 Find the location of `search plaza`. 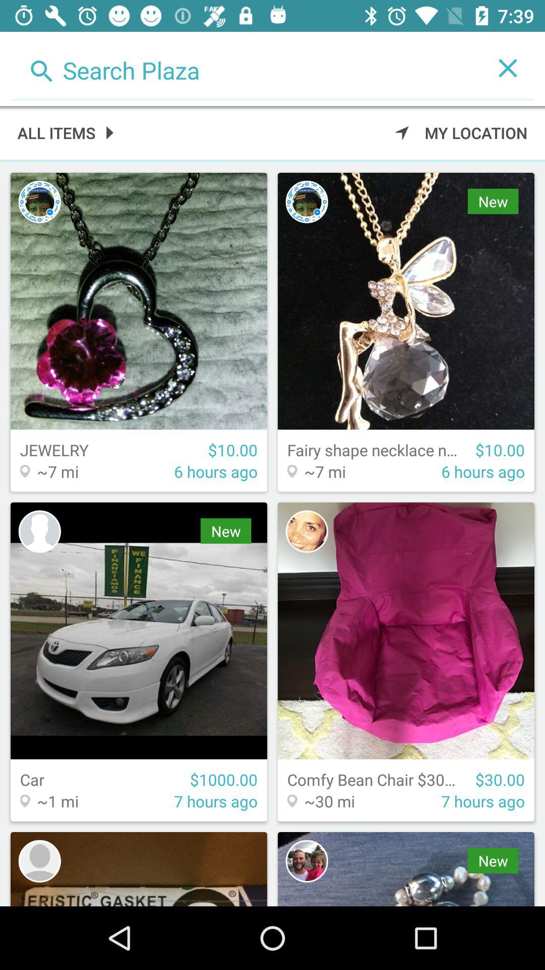

search plaza is located at coordinates (246, 68).